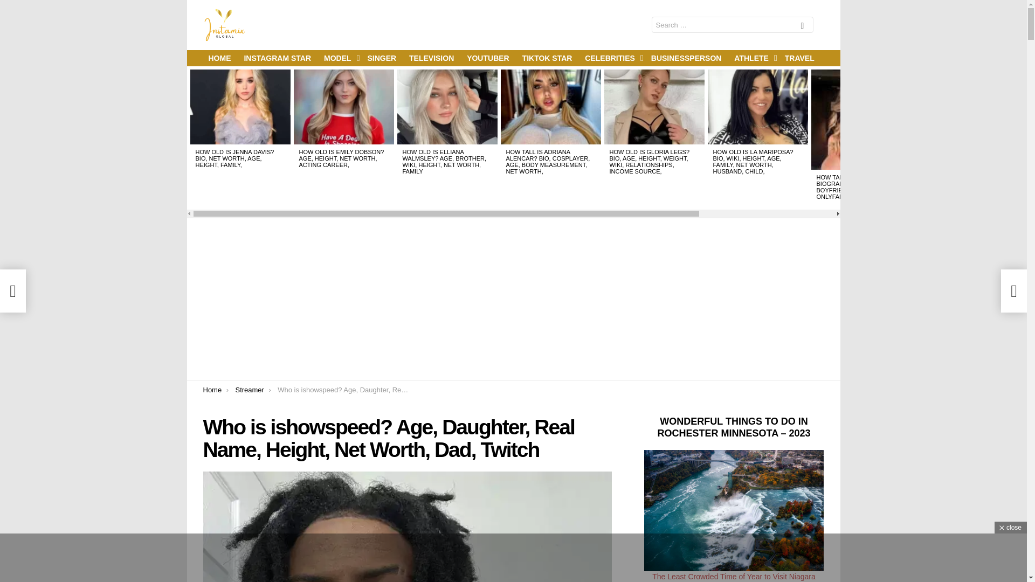 Image resolution: width=1035 pixels, height=582 pixels. Describe the element at coordinates (431, 58) in the screenshot. I see `TELEVISION` at that location.